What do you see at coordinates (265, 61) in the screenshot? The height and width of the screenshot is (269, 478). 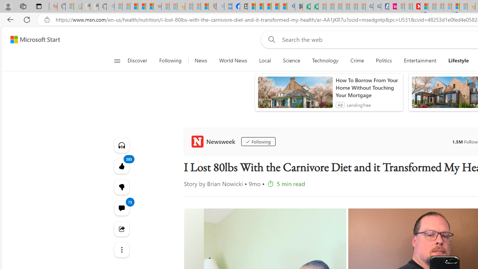 I see `Local` at bounding box center [265, 61].